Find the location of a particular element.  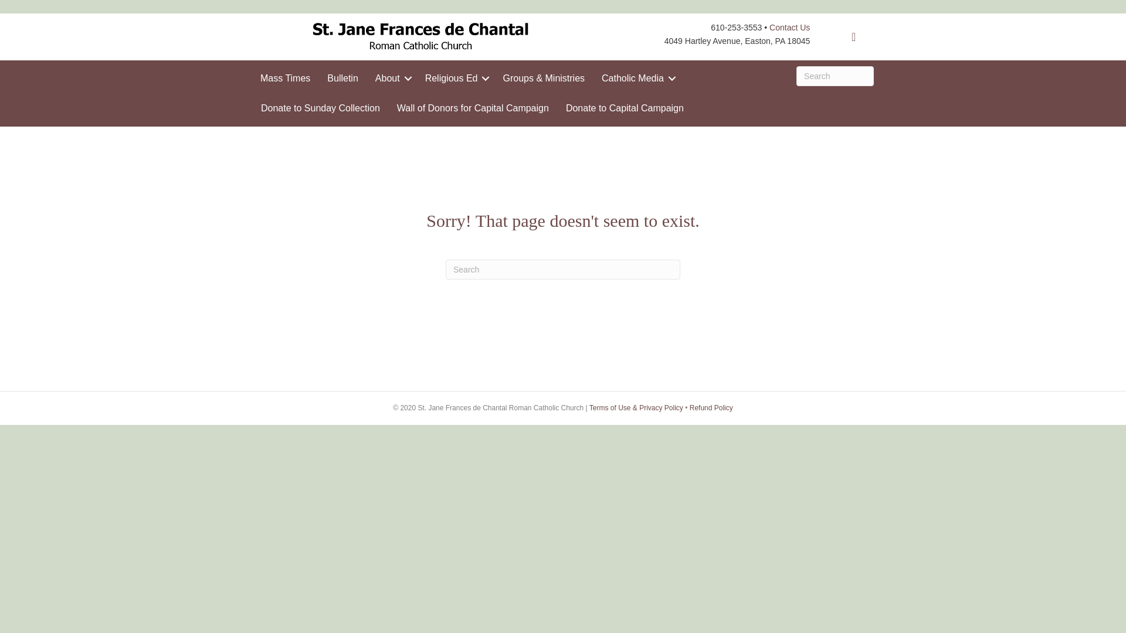

Donate to Capital Campaign is located at coordinates (625, 108).